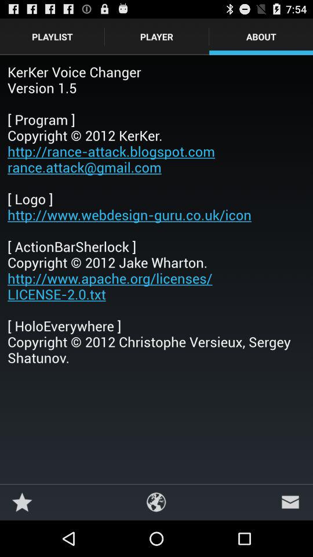  What do you see at coordinates (290, 501) in the screenshot?
I see `turn off icon below kerker voice changer icon` at bounding box center [290, 501].